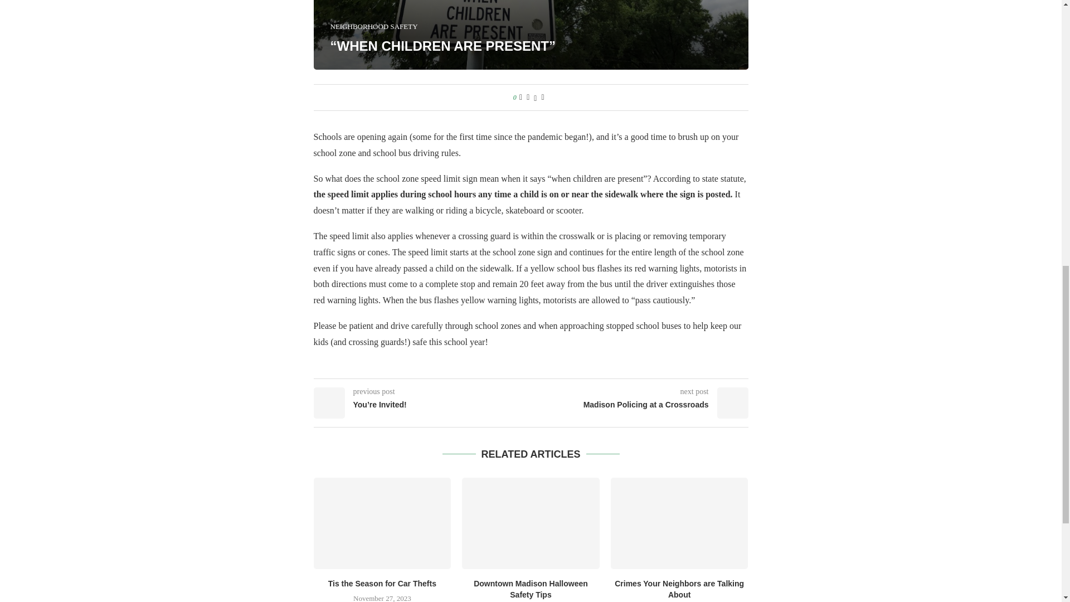  Describe the element at coordinates (382, 523) in the screenshot. I see `Tis the Season for Car Thefts` at that location.